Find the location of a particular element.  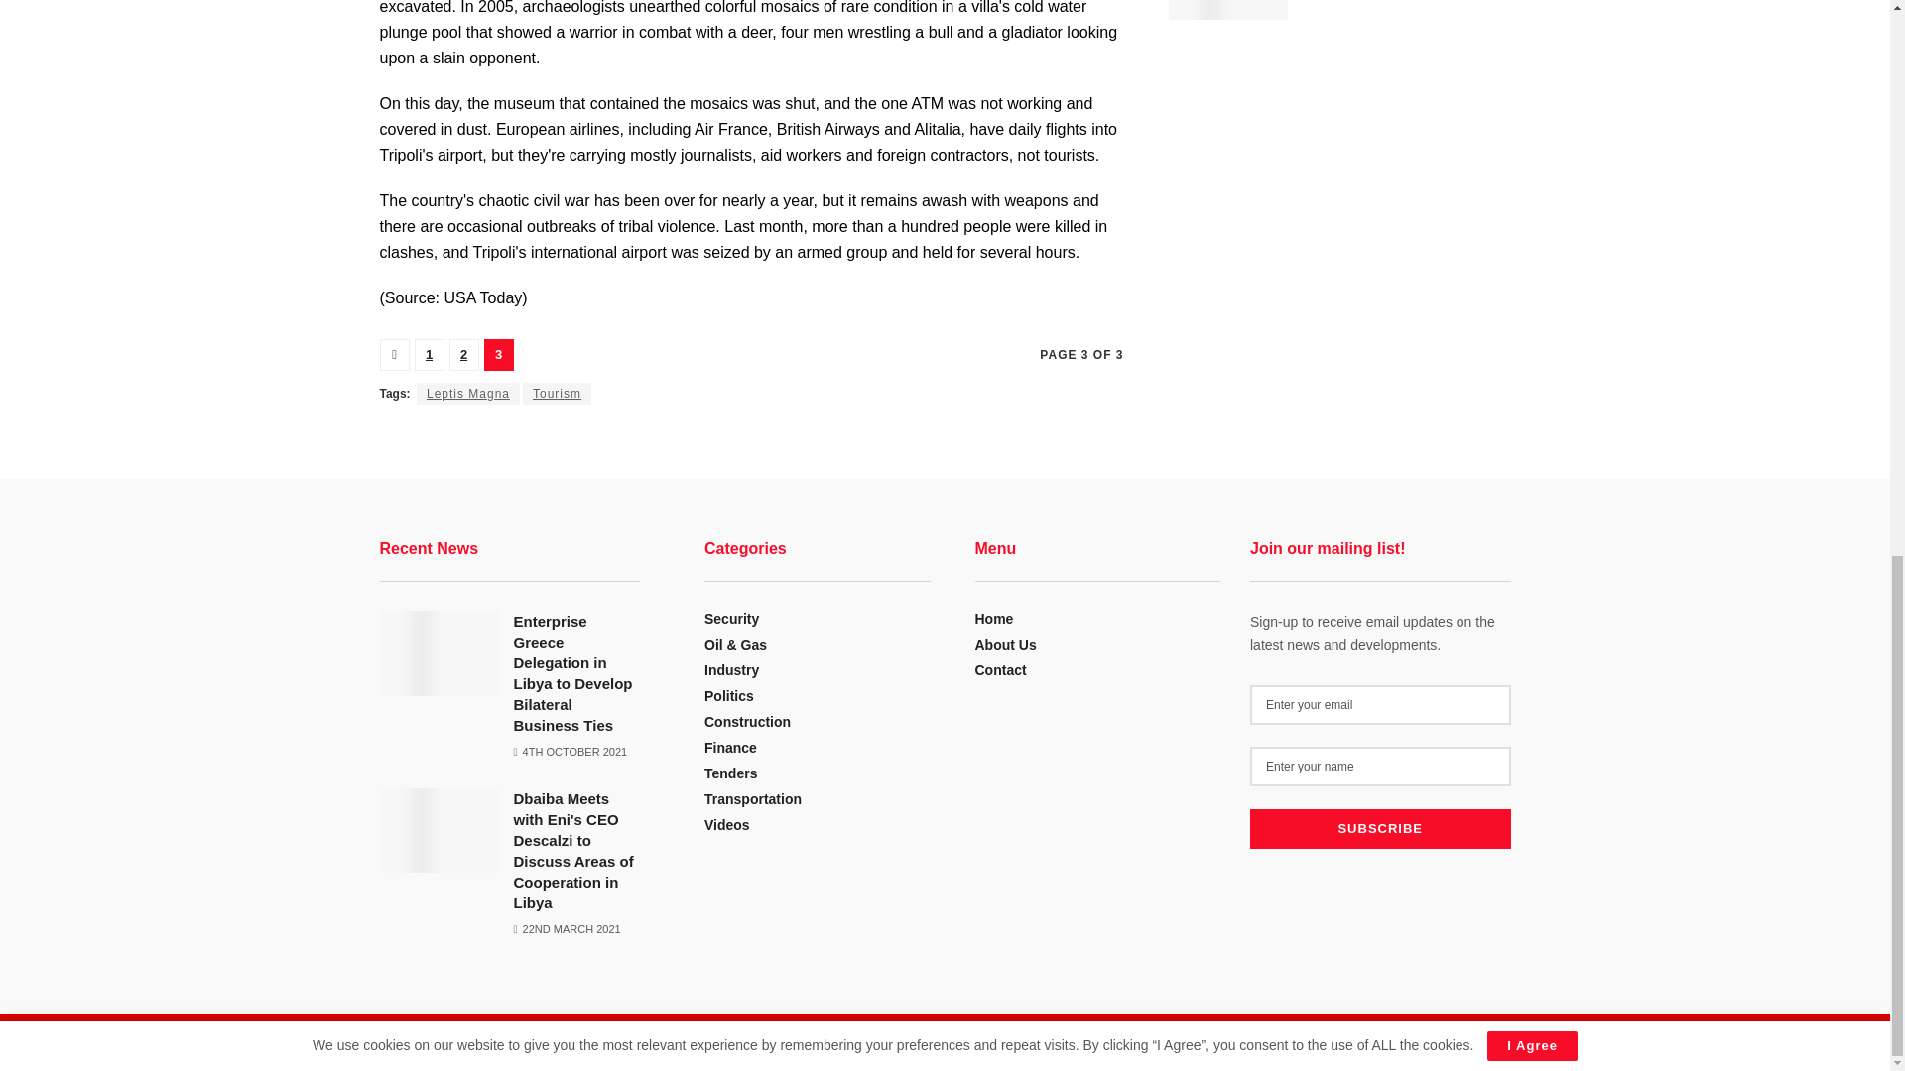

Libya Business News is located at coordinates (502, 1045).